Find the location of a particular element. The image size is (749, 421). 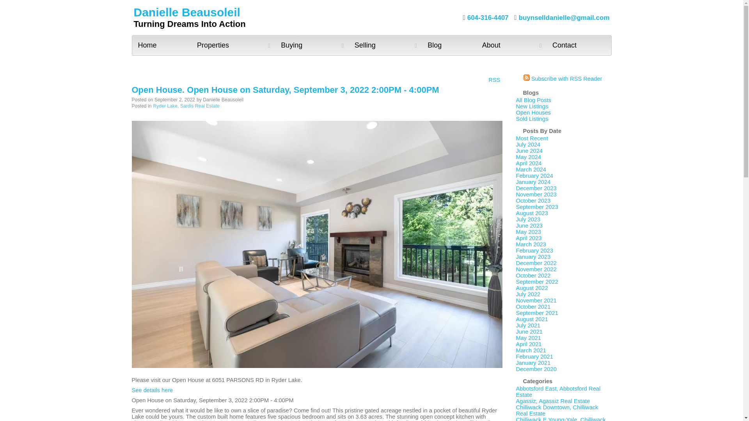

Subscribe with RSS Reader is located at coordinates (563, 79).